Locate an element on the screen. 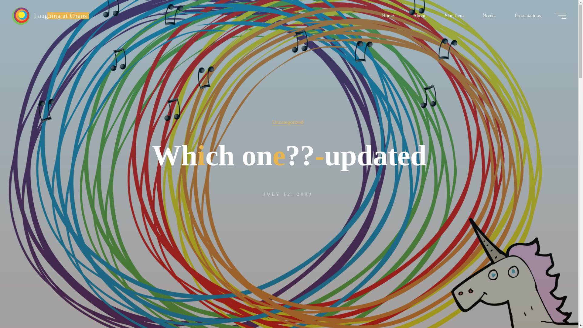 This screenshot has width=583, height=328. Read more is located at coordinates (289, 290).